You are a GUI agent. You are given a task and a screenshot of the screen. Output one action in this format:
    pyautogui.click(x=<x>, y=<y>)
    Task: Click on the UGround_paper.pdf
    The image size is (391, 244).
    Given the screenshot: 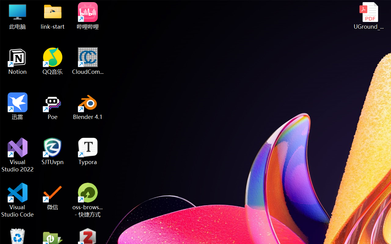 What is the action you would take?
    pyautogui.click(x=368, y=16)
    